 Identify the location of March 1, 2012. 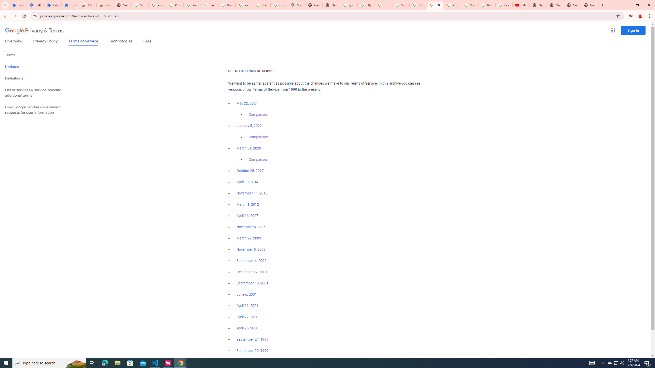
(248, 204).